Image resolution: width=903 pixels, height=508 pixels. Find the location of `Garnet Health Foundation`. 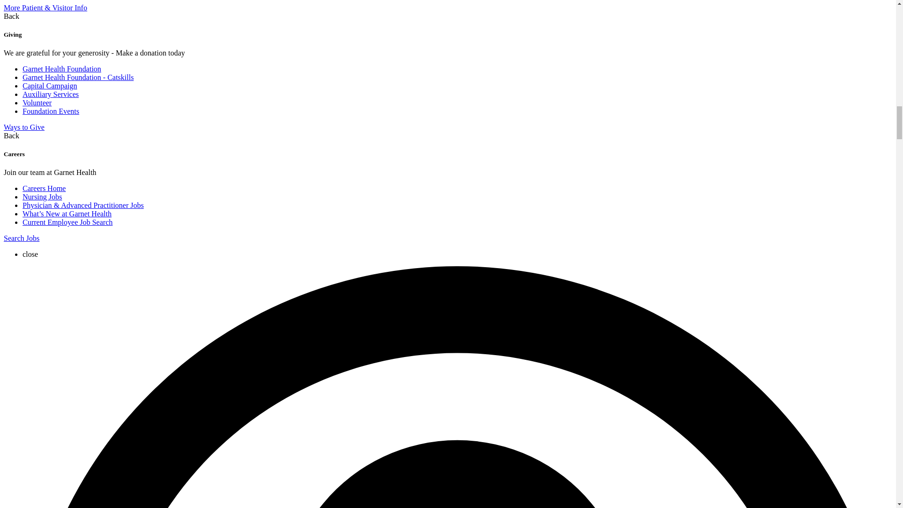

Garnet Health Foundation is located at coordinates (62, 69).